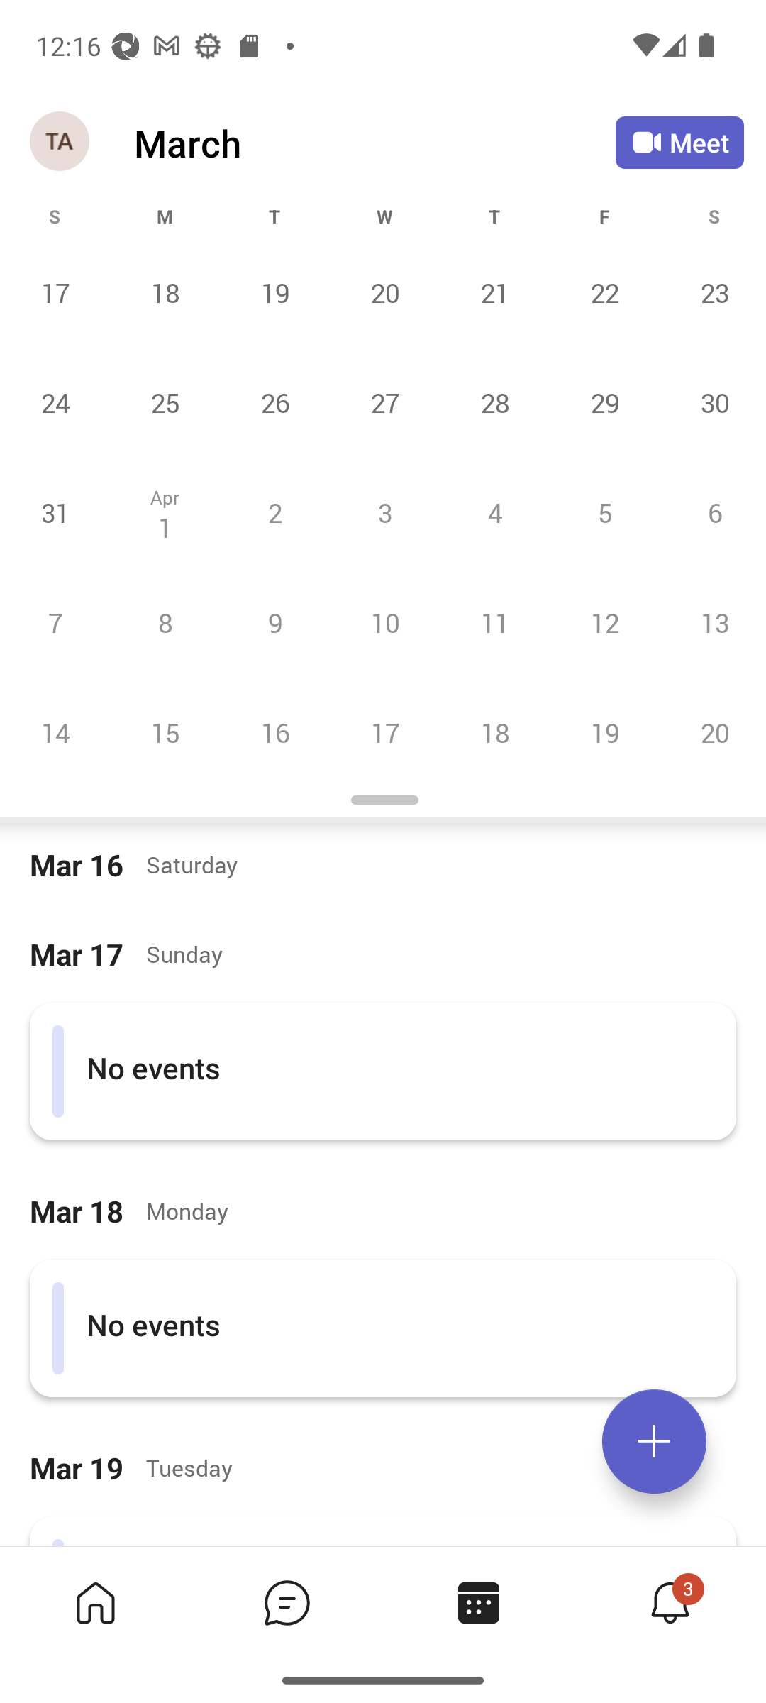 This screenshot has height=1703, width=766. I want to click on Home tab,1 of 4, not selected, so click(95, 1602).